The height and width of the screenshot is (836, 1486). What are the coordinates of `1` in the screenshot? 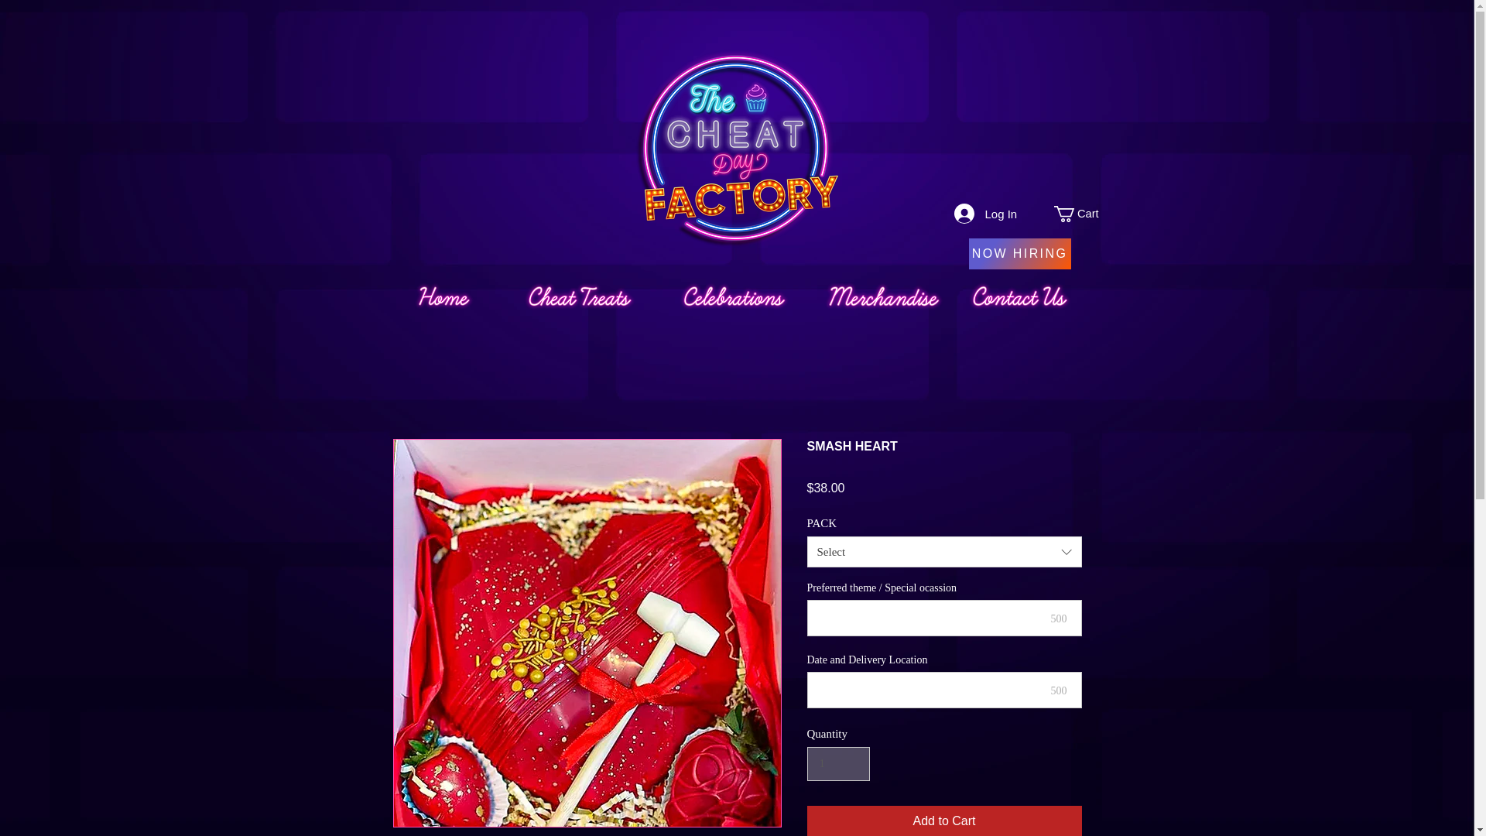 It's located at (837, 763).